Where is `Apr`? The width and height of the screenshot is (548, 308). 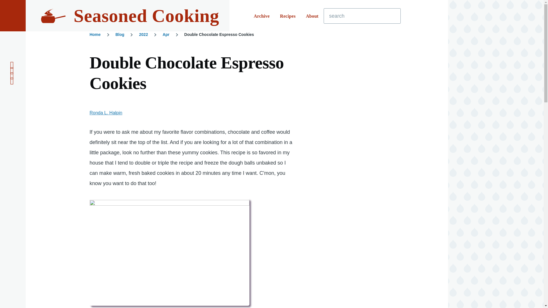
Apr is located at coordinates (166, 34).